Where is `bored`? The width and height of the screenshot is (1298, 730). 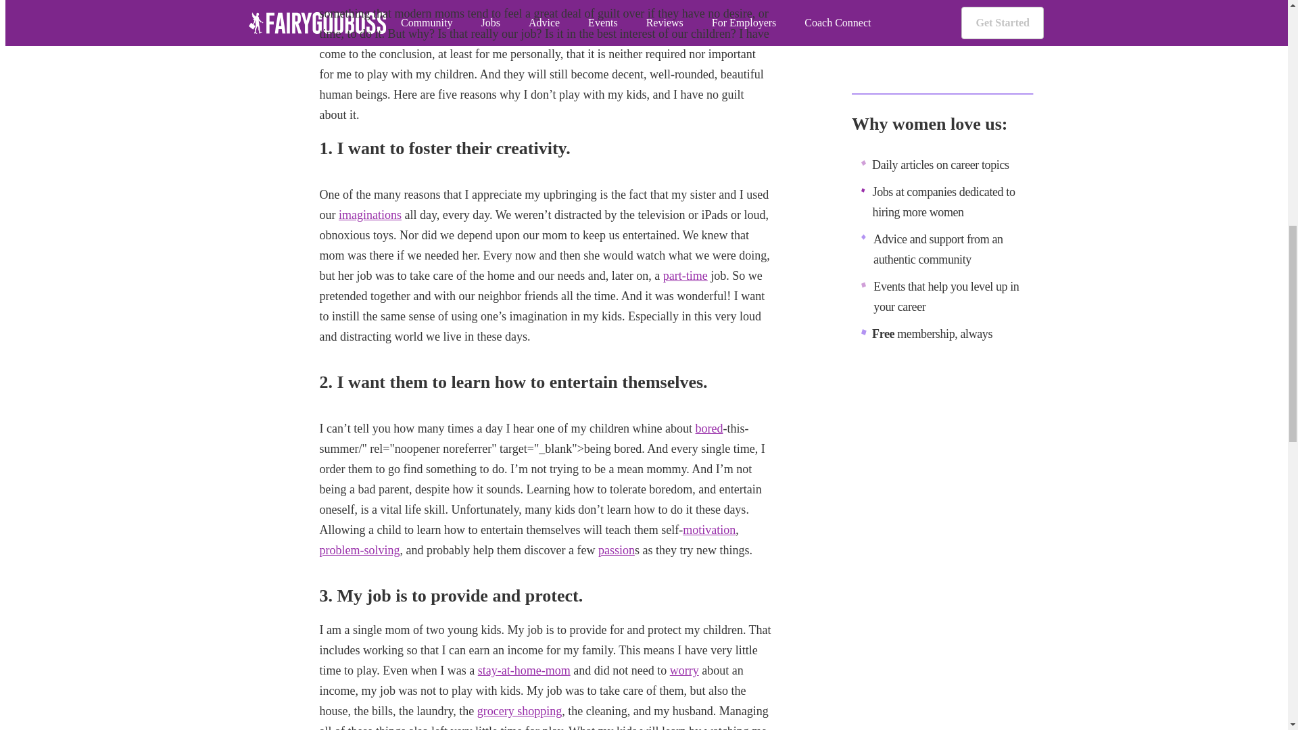 bored is located at coordinates (709, 429).